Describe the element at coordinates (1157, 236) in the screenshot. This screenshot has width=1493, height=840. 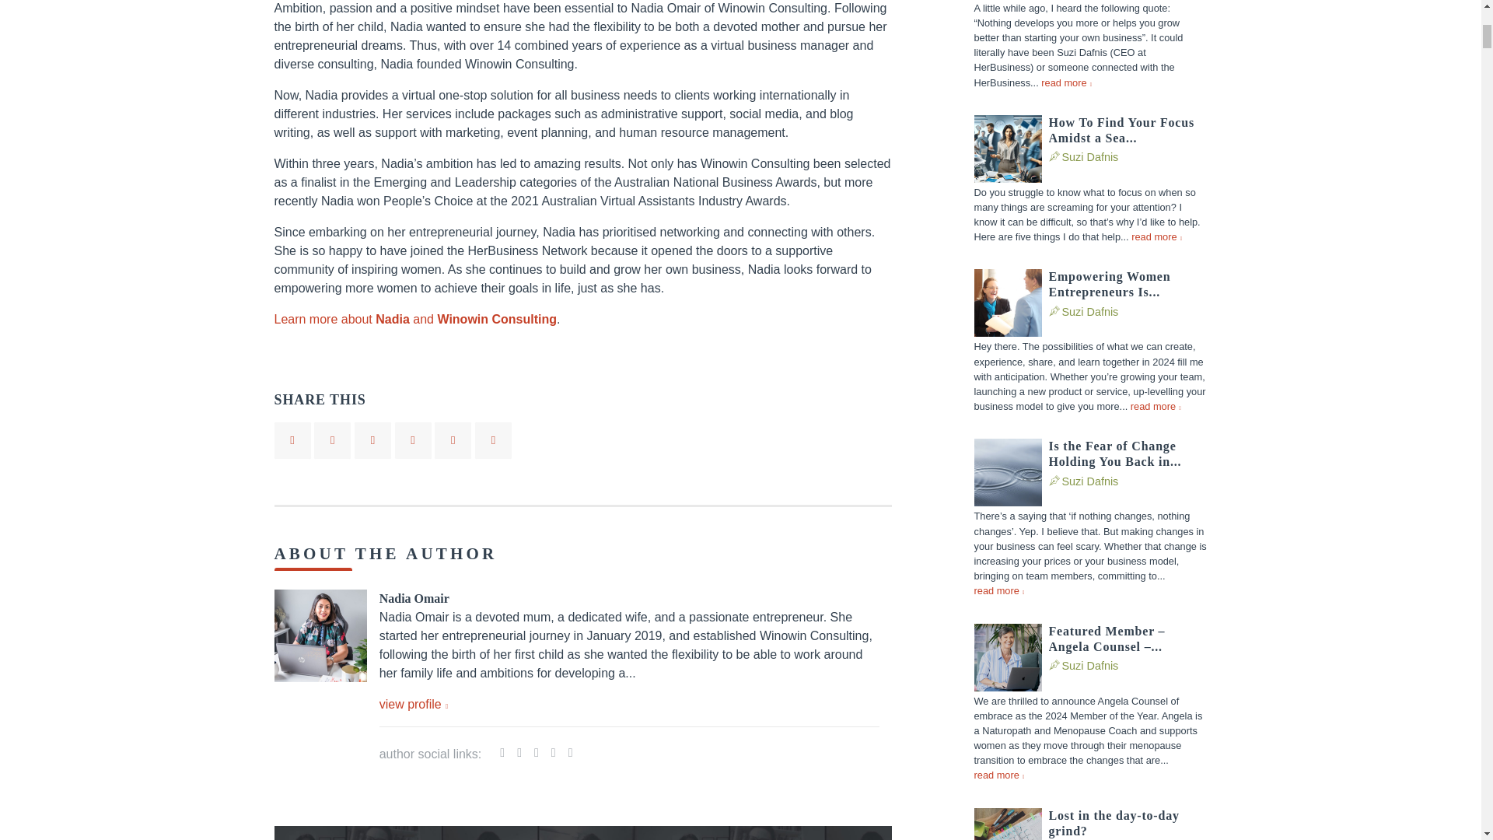
I see `read more` at that location.